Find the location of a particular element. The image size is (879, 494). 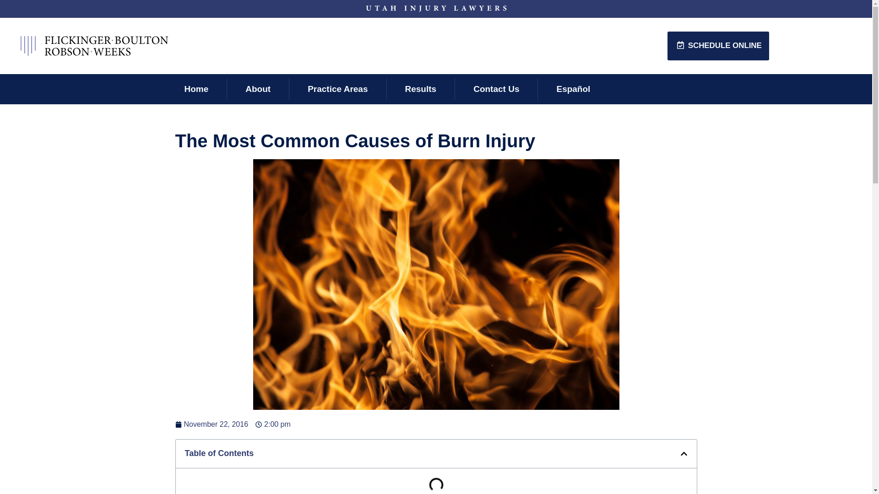

Home is located at coordinates (196, 89).